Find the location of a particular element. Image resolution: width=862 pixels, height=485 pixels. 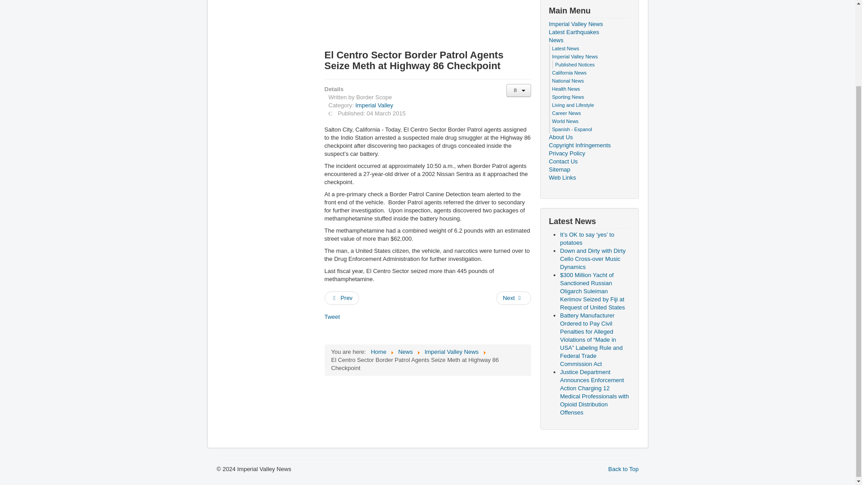

News is located at coordinates (405, 352).